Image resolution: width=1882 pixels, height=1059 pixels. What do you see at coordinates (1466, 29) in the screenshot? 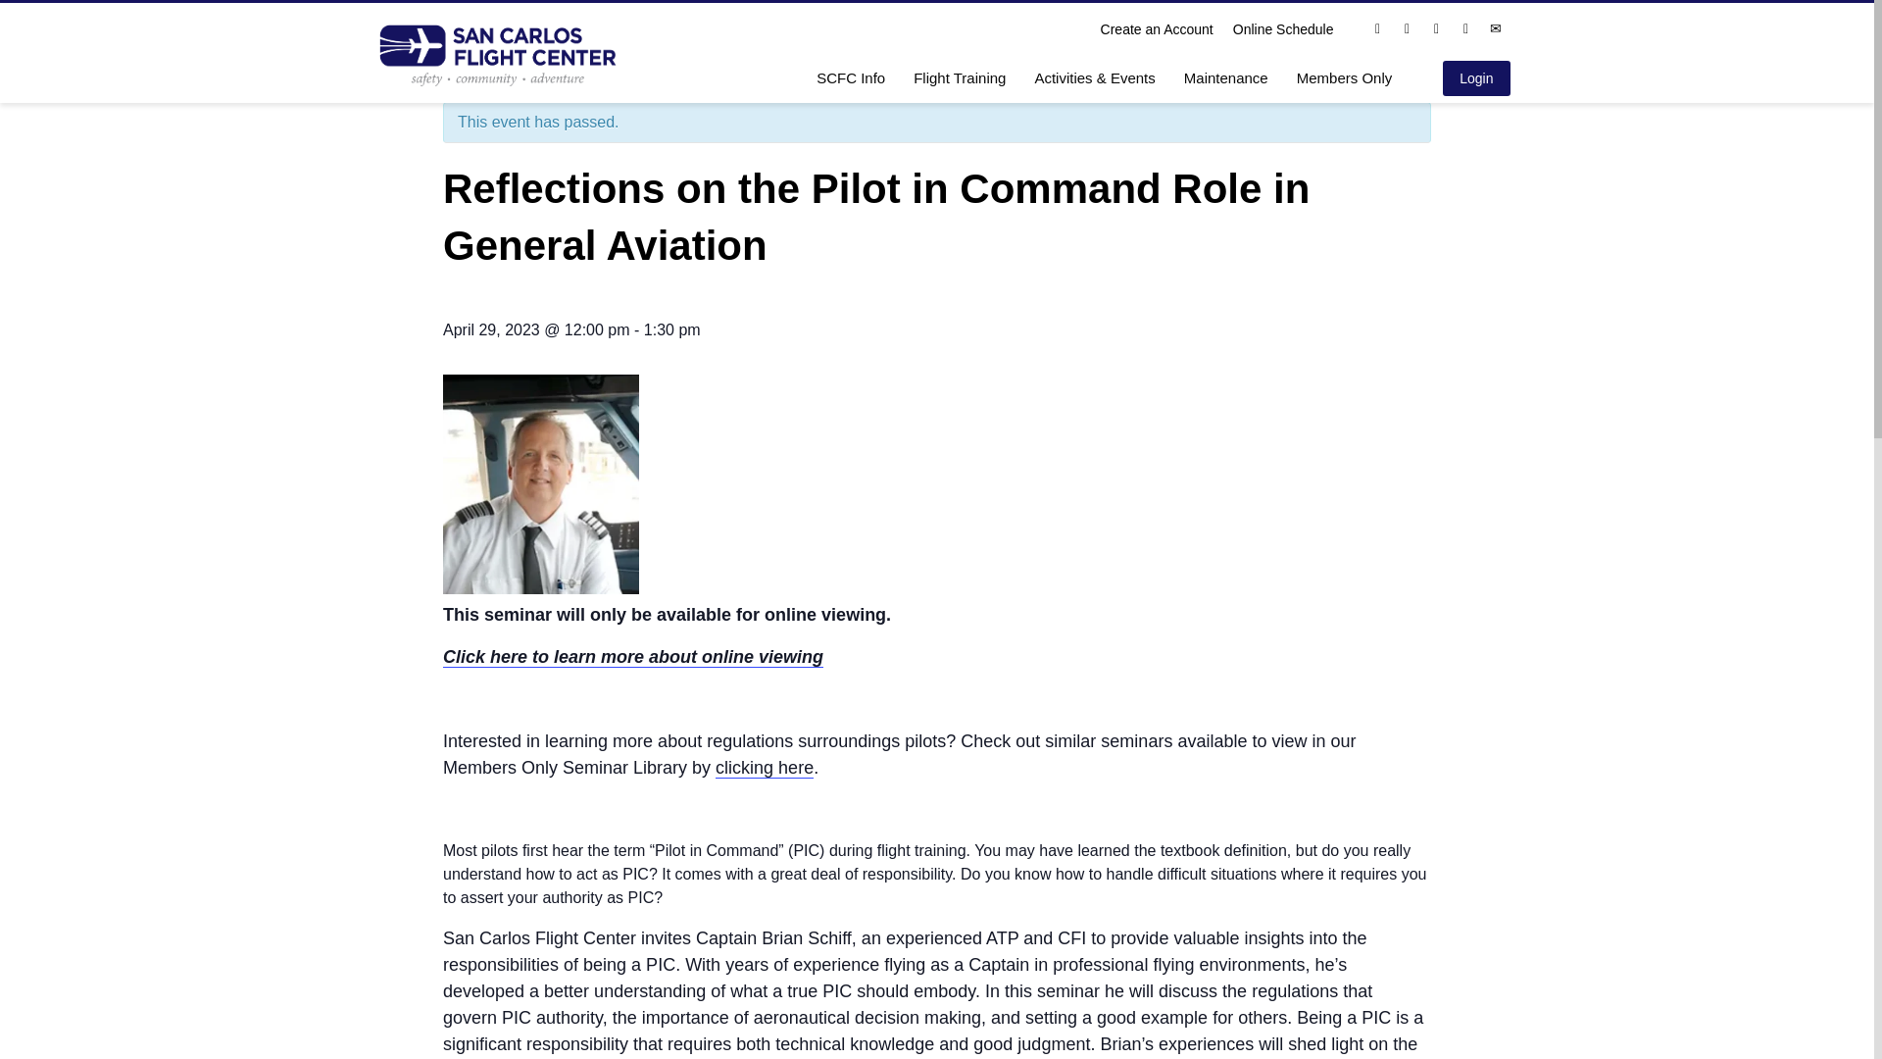
I see `YouTube` at bounding box center [1466, 29].